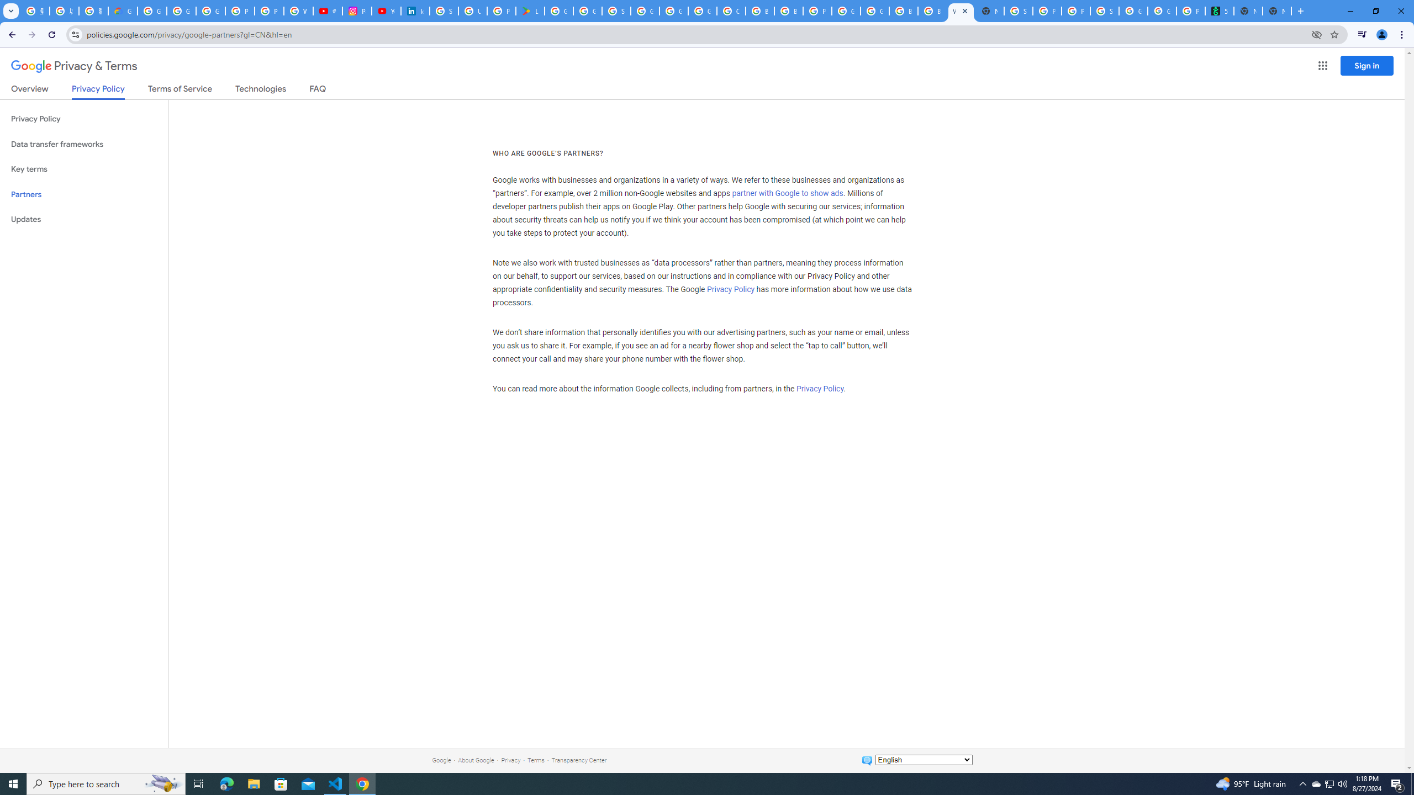  Describe the element at coordinates (932, 11) in the screenshot. I see `Browse Chrome as a guest - Computer - Google Chrome Help` at that location.